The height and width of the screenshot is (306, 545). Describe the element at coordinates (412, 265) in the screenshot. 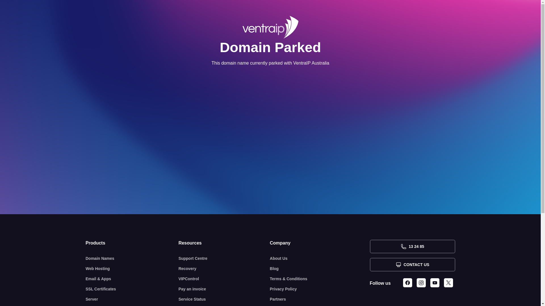

I see `CONTACT US` at that location.